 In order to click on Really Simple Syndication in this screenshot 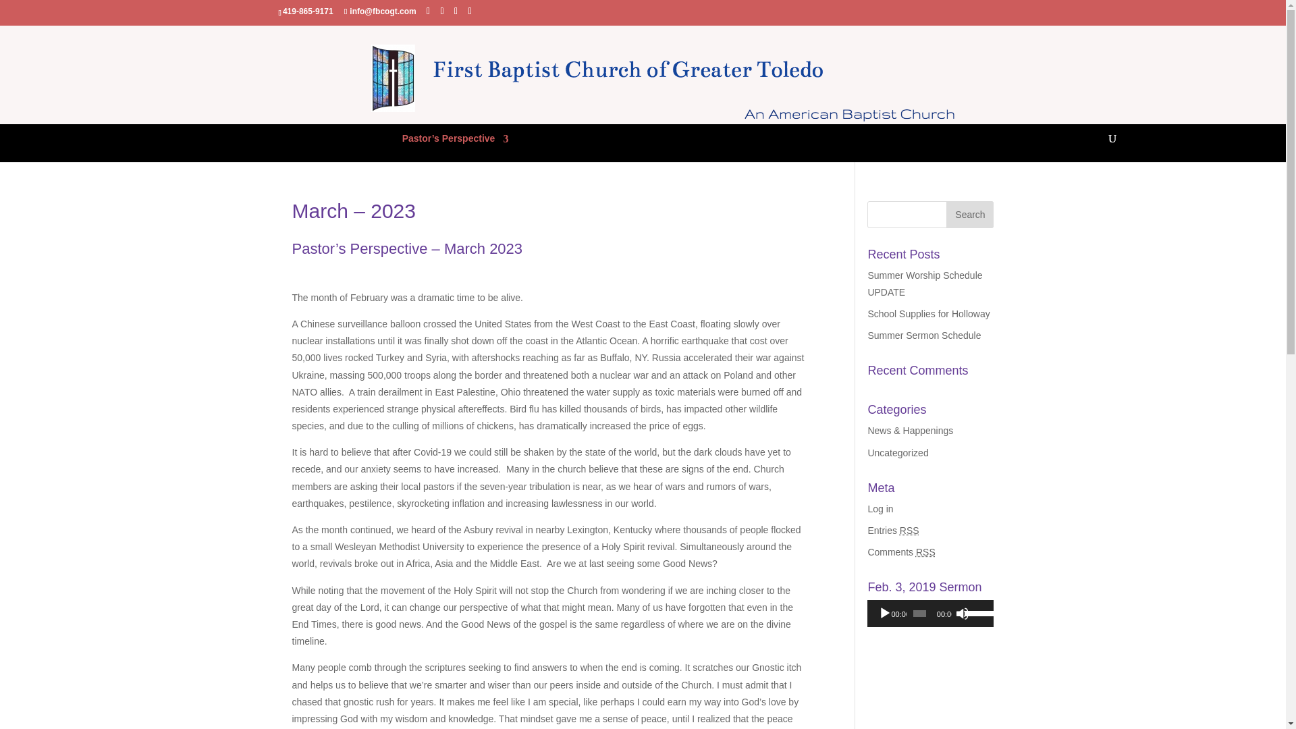, I will do `click(909, 530)`.